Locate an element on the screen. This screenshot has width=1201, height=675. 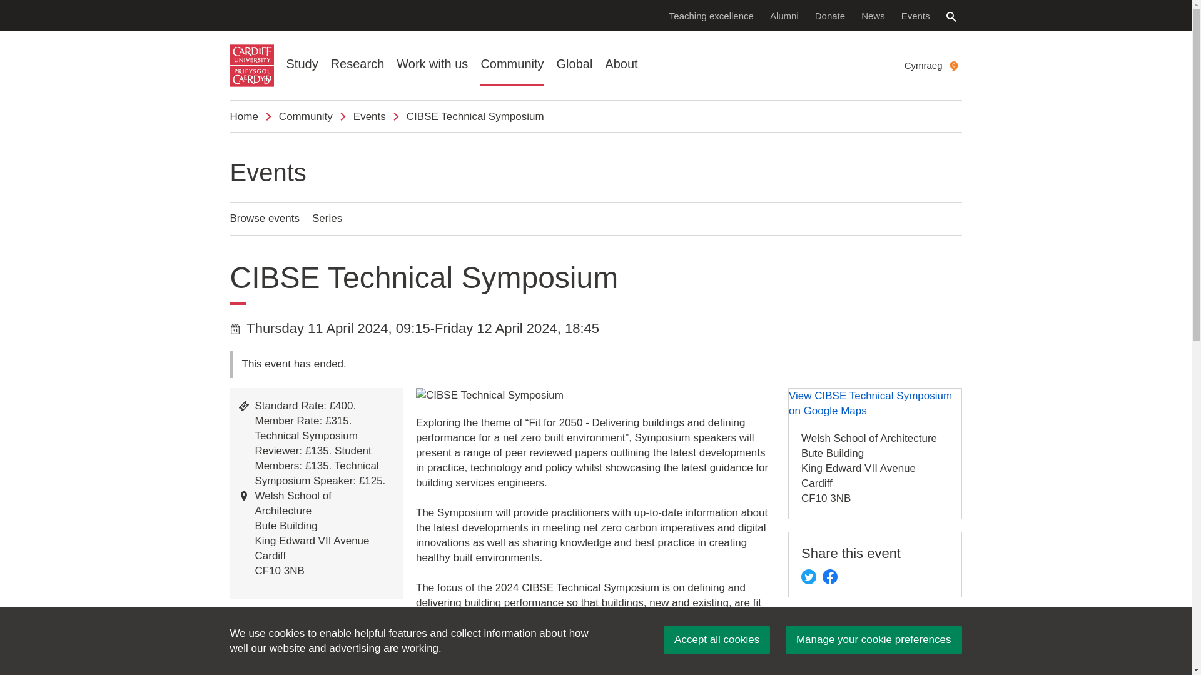
Marker is located at coordinates (244, 496).